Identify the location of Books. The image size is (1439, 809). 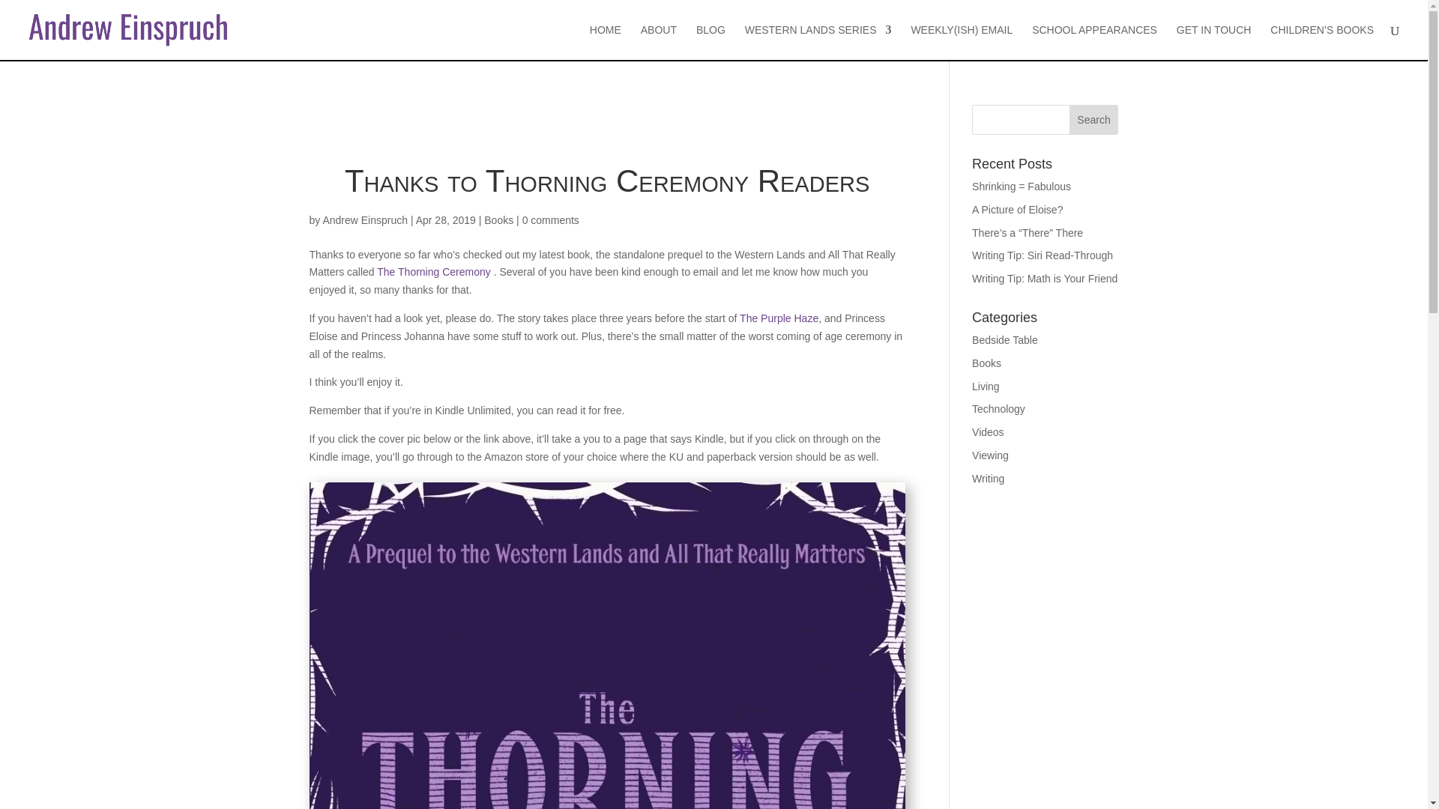
(498, 220).